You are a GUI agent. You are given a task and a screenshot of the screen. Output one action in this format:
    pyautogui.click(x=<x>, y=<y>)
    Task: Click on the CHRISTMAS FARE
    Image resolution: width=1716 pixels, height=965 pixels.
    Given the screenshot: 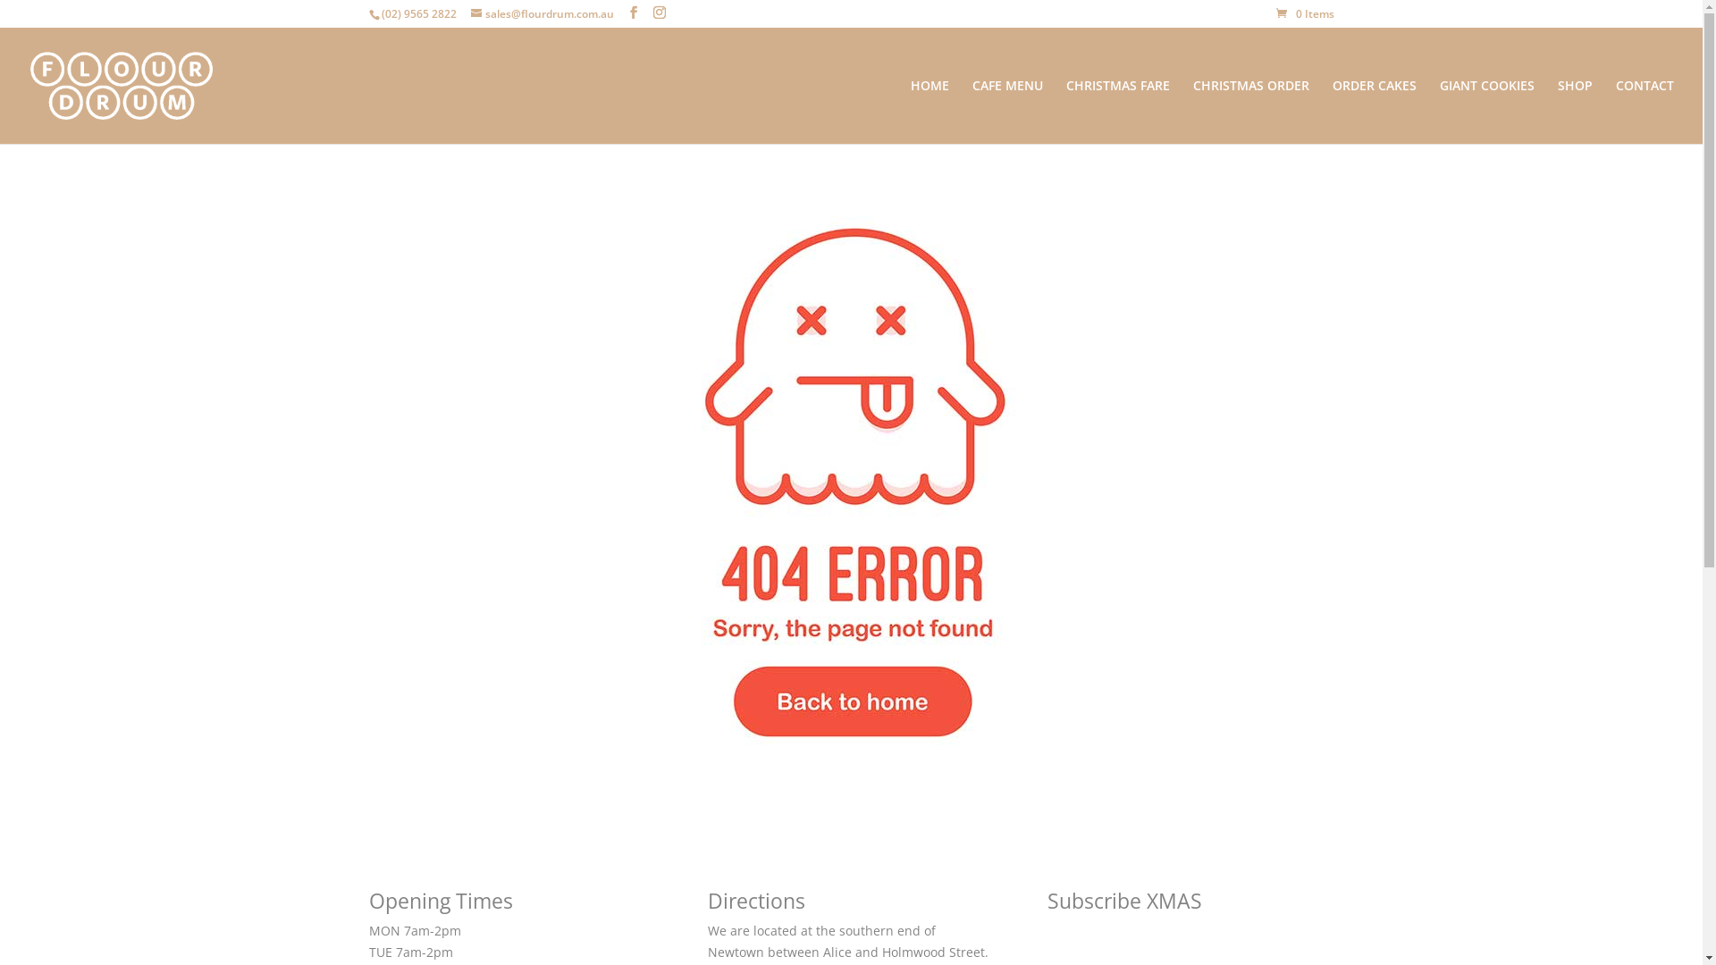 What is the action you would take?
    pyautogui.click(x=1118, y=112)
    